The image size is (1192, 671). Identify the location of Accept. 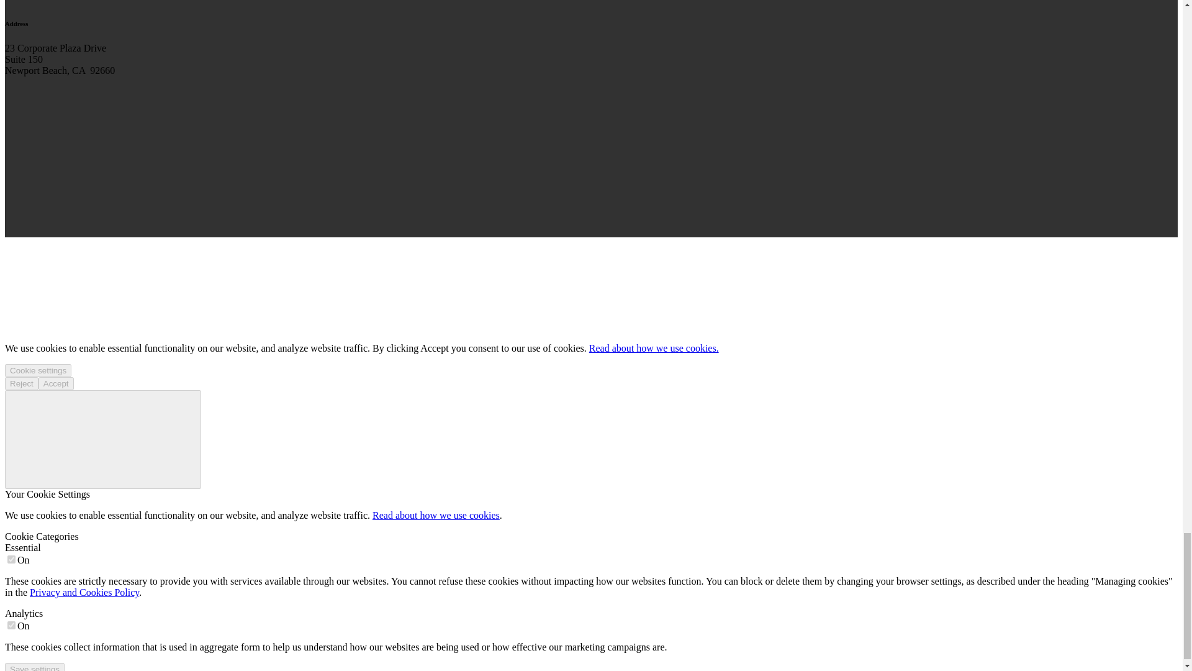
(56, 383).